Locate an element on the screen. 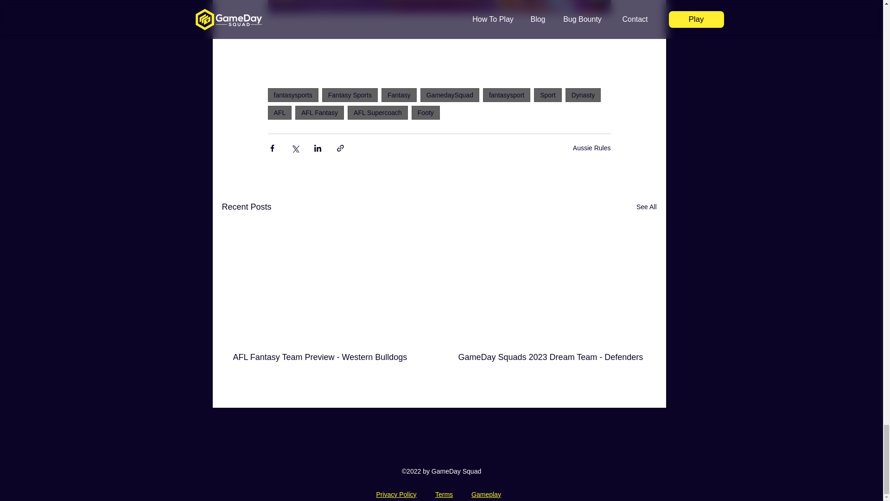 Image resolution: width=890 pixels, height=501 pixels. AFL Supercoach is located at coordinates (377, 112).